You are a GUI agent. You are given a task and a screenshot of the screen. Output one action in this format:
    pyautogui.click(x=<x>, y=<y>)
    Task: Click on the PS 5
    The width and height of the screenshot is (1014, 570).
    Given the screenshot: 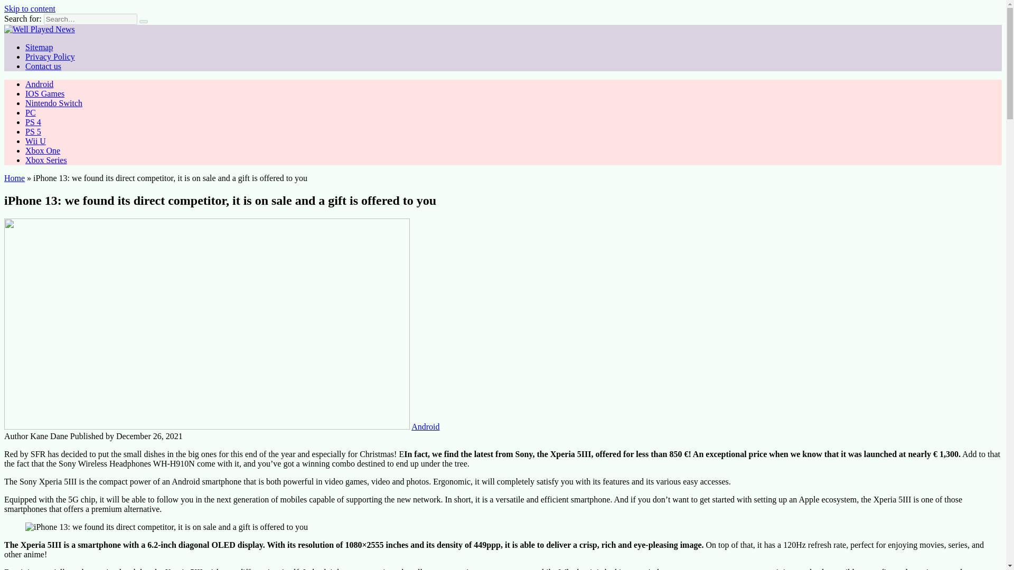 What is the action you would take?
    pyautogui.click(x=33, y=131)
    